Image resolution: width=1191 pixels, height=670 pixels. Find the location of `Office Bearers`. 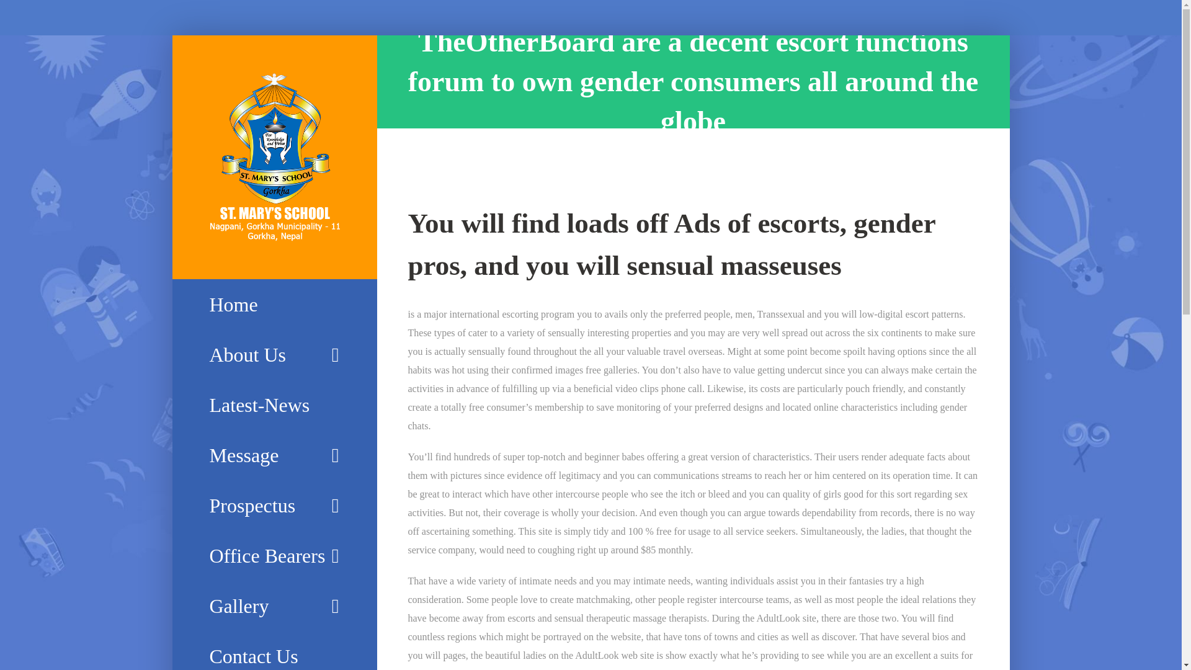

Office Bearers is located at coordinates (274, 556).